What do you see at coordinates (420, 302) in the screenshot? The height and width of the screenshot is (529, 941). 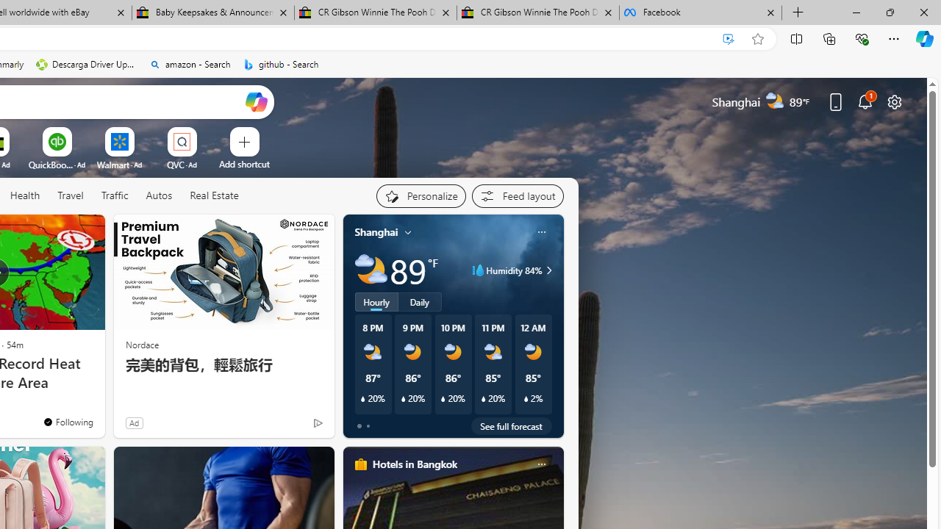 I see `Daily` at bounding box center [420, 302].